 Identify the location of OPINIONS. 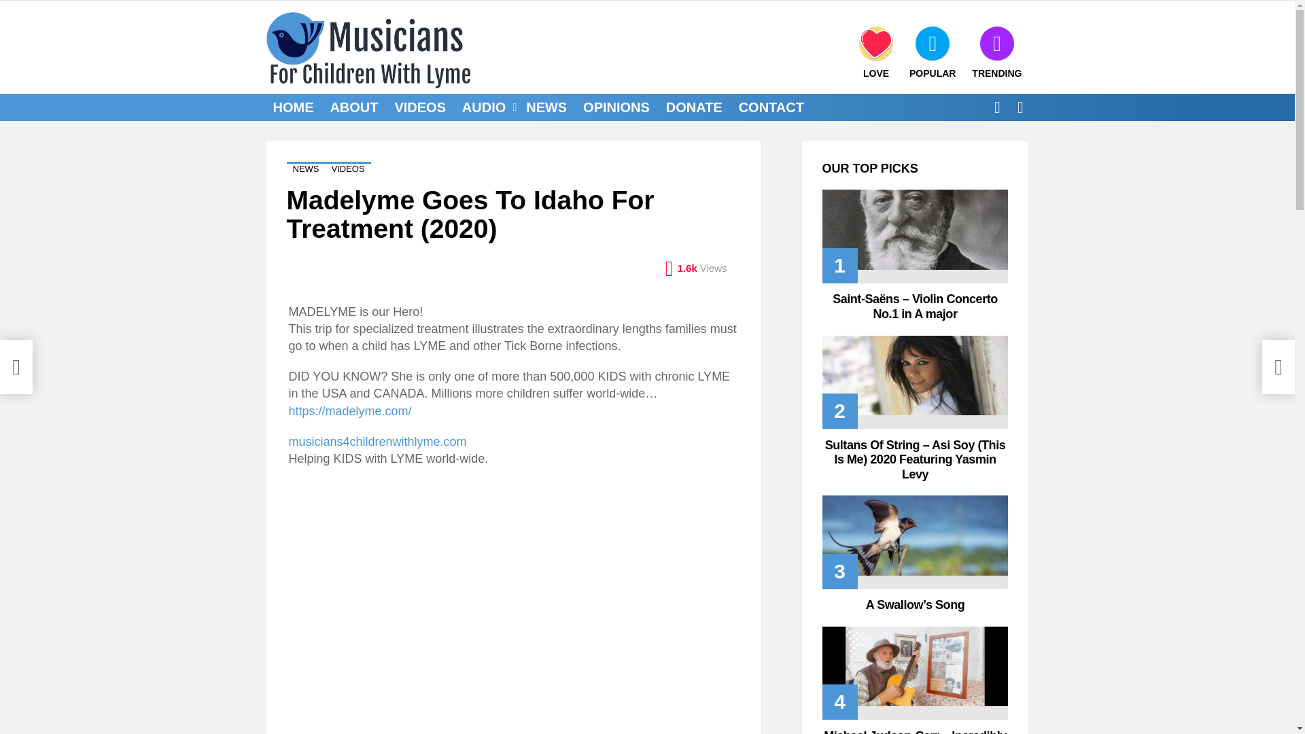
(616, 107).